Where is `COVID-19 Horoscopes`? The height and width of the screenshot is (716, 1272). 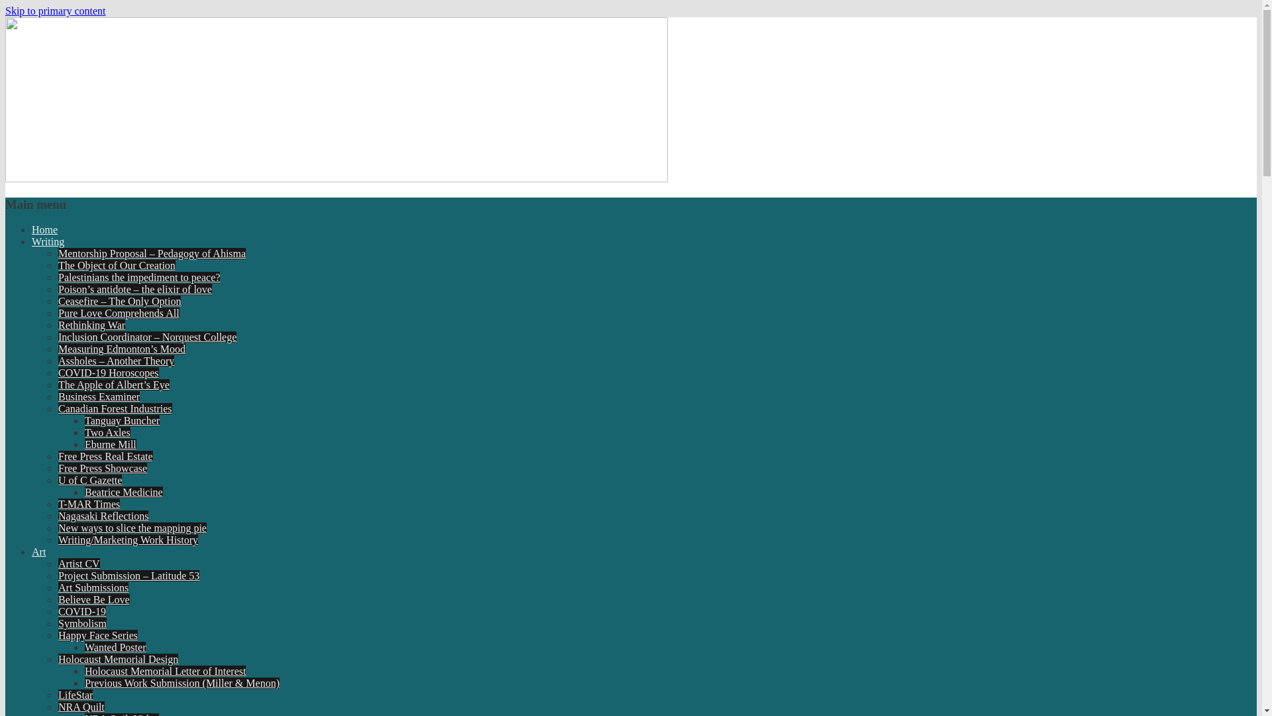 COVID-19 Horoscopes is located at coordinates (109, 373).